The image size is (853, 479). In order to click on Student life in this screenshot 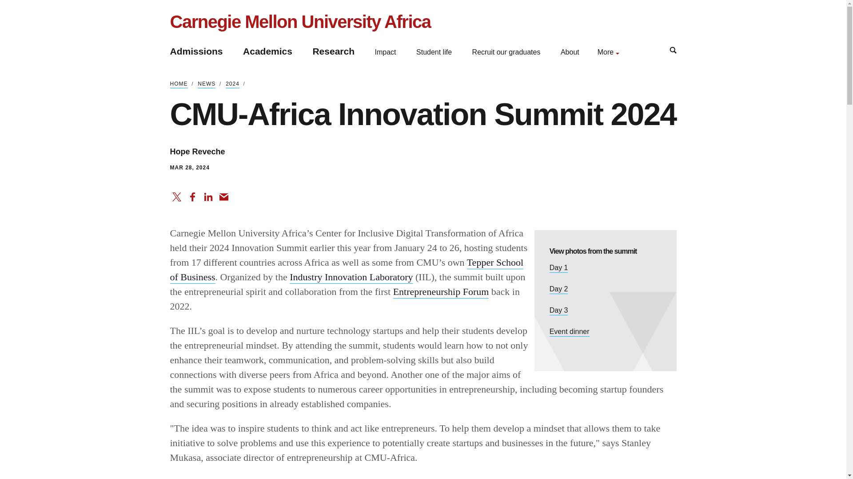, I will do `click(434, 52)`.